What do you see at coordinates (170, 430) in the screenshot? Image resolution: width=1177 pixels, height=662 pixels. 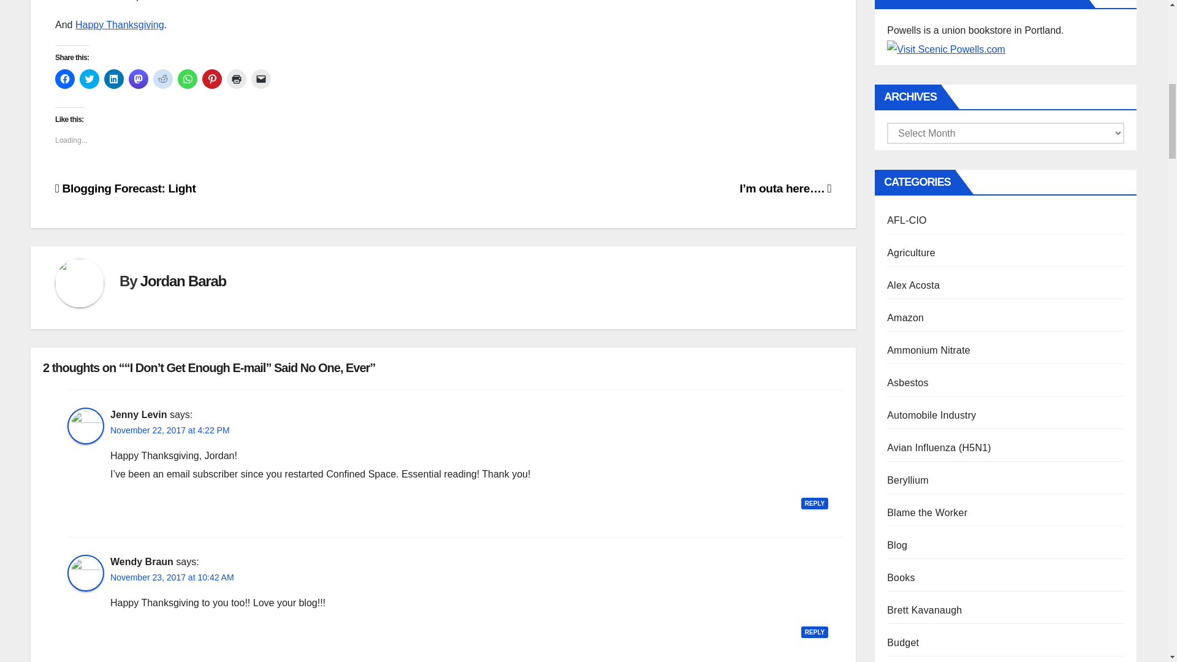 I see `November 22, 2017 at 4:22 PM` at bounding box center [170, 430].